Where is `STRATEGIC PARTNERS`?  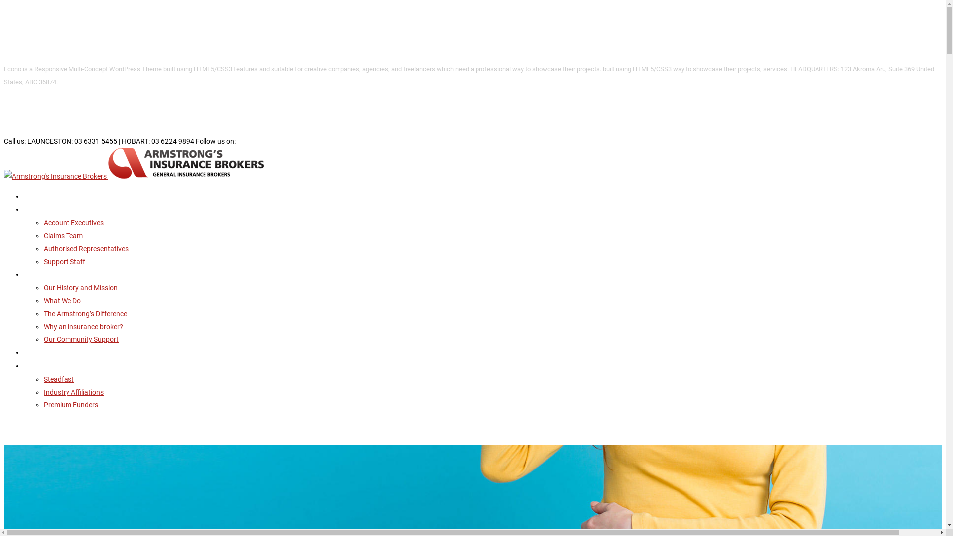
STRATEGIC PARTNERS is located at coordinates (58, 366).